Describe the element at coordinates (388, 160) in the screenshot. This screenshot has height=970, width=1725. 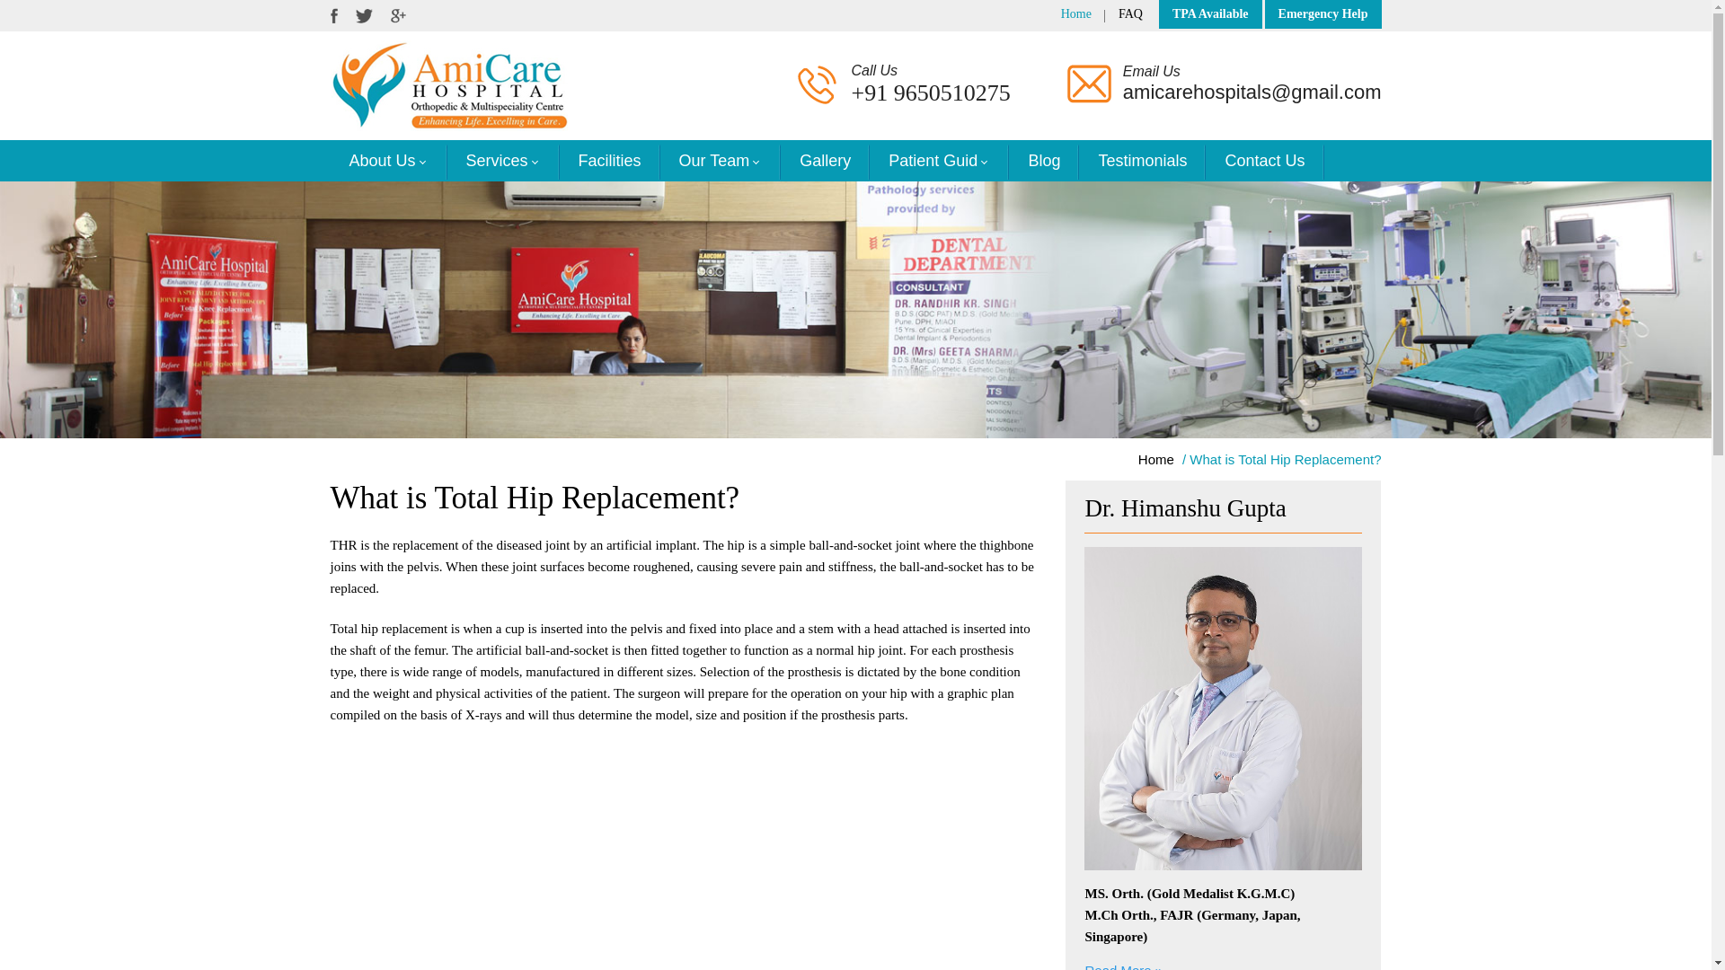
I see `About Us` at that location.